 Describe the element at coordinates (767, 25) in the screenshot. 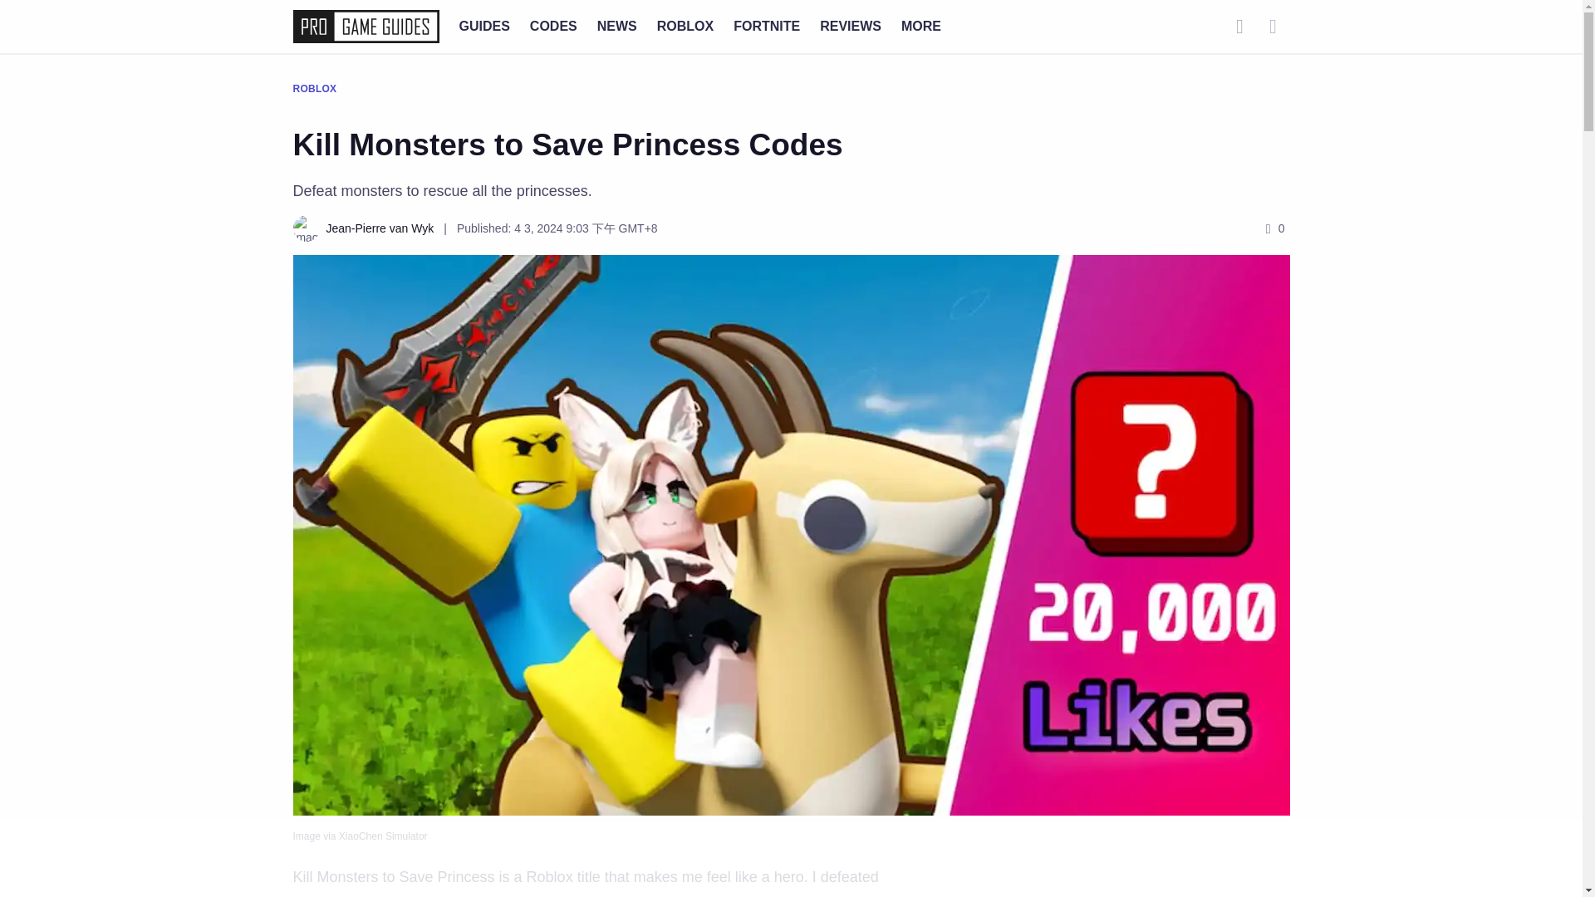

I see `FORTNITE` at that location.